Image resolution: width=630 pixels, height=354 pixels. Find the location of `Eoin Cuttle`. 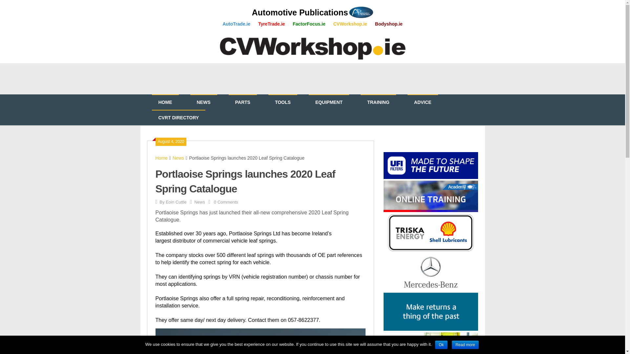

Eoin Cuttle is located at coordinates (176, 202).